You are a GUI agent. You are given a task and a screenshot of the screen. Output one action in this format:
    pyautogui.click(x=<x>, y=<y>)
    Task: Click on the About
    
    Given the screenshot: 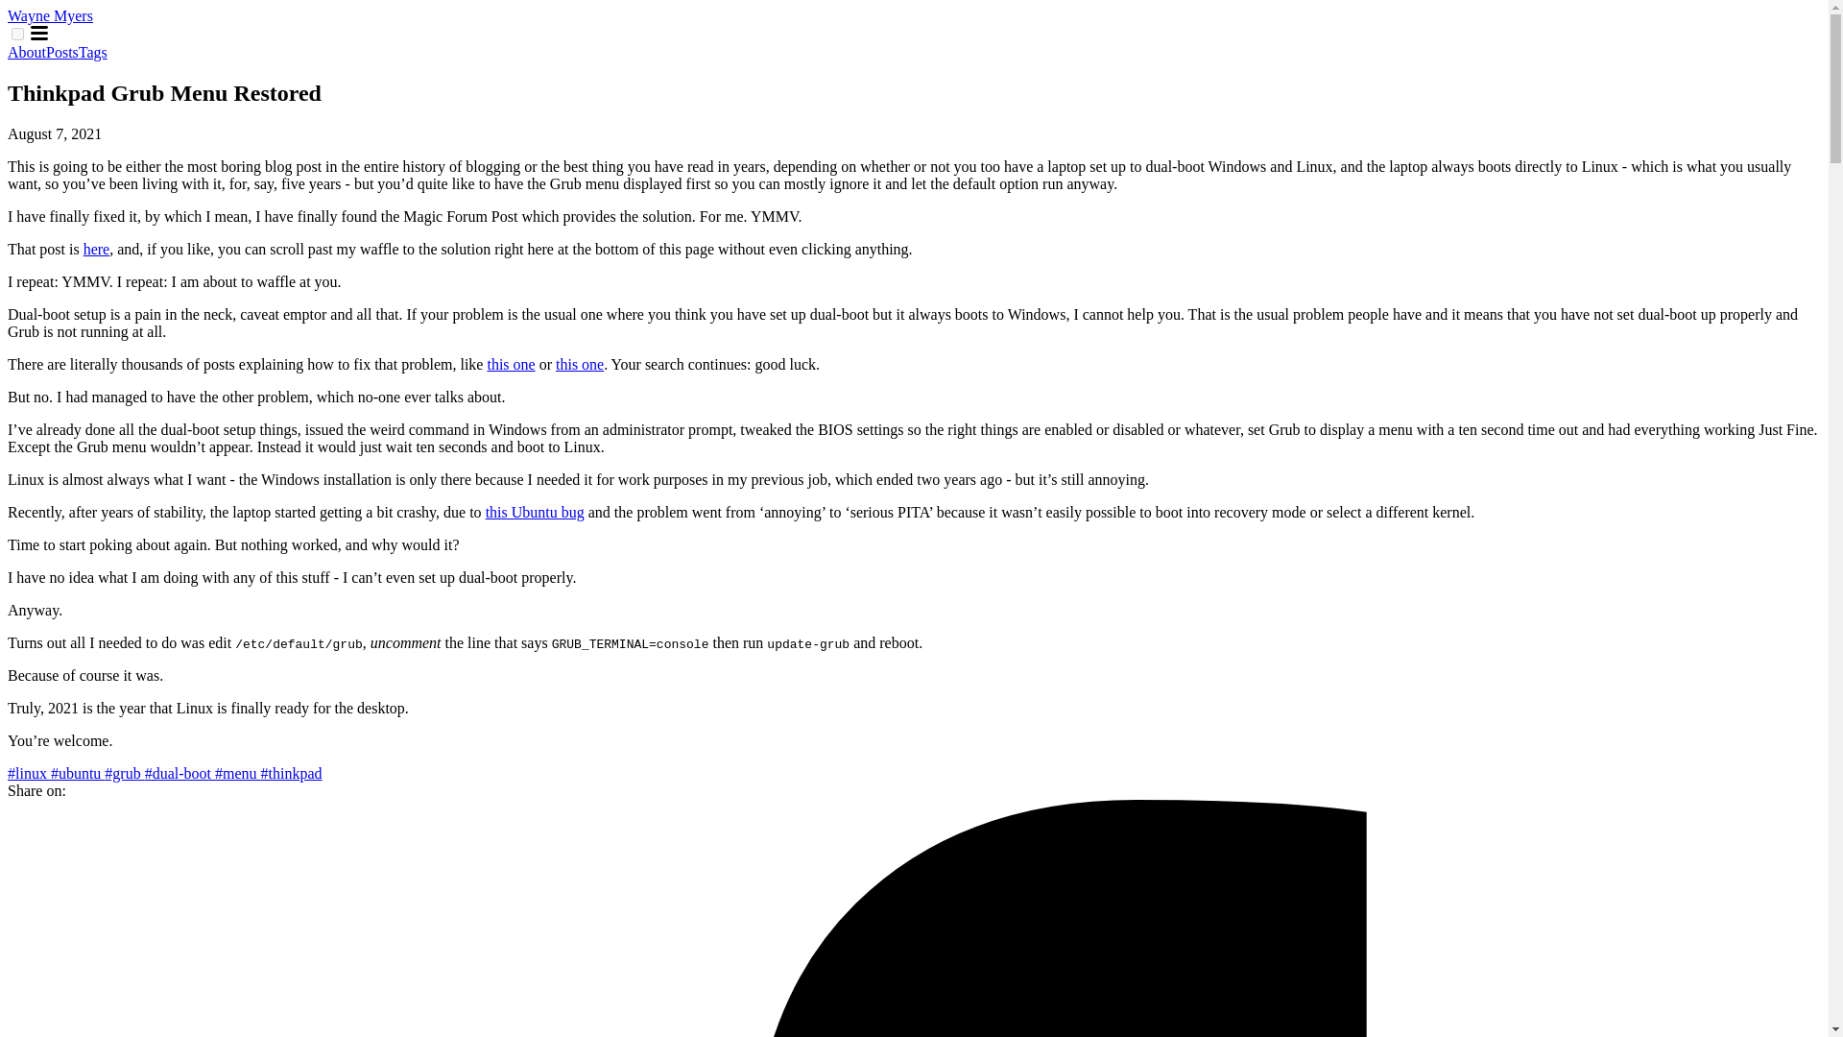 What is the action you would take?
    pyautogui.click(x=27, y=52)
    